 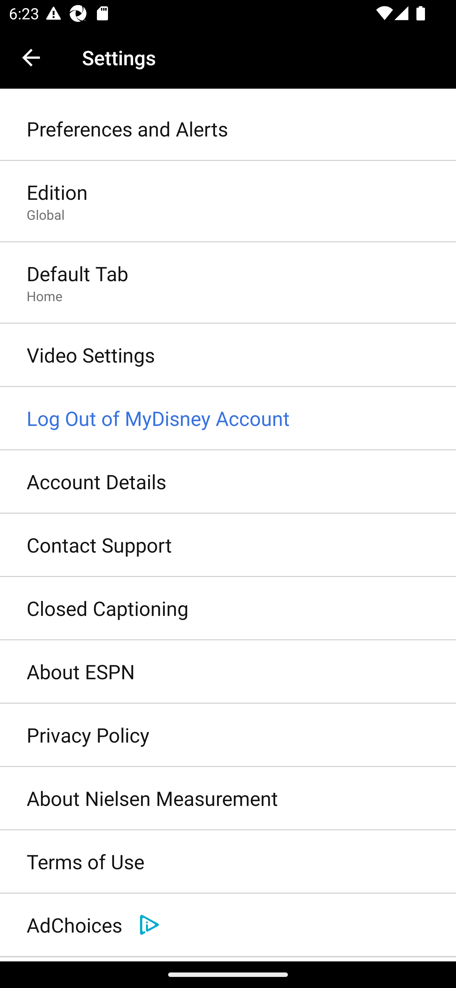 What do you see at coordinates (228, 672) in the screenshot?
I see `About ESPN` at bounding box center [228, 672].